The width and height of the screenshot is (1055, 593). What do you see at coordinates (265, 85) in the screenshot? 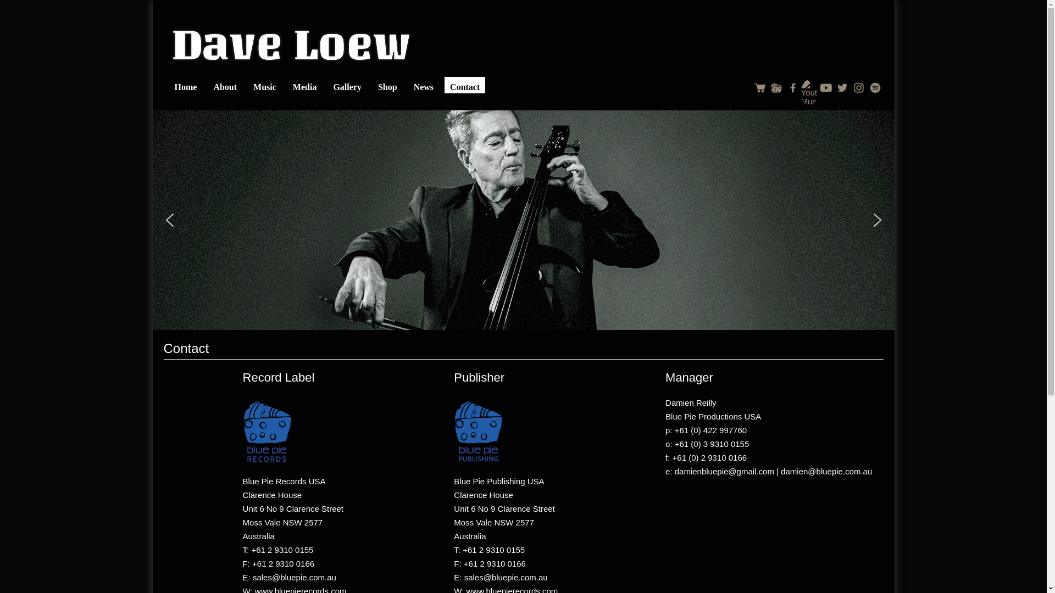
I see `Music` at bounding box center [265, 85].